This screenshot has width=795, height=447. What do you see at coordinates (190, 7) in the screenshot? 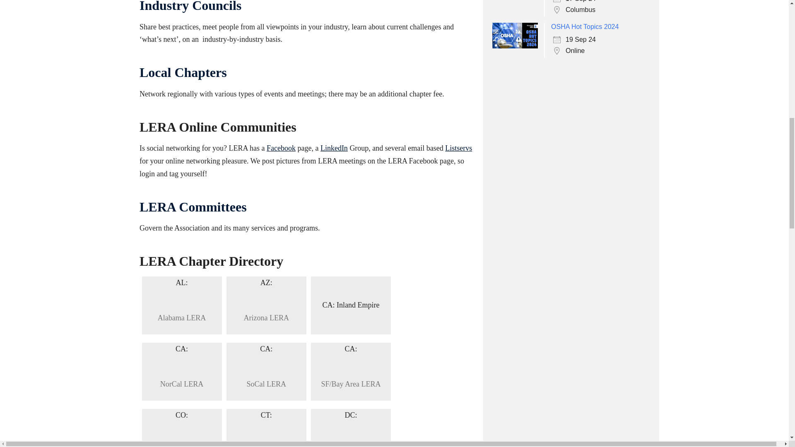
I see `Industry Councils` at bounding box center [190, 7].